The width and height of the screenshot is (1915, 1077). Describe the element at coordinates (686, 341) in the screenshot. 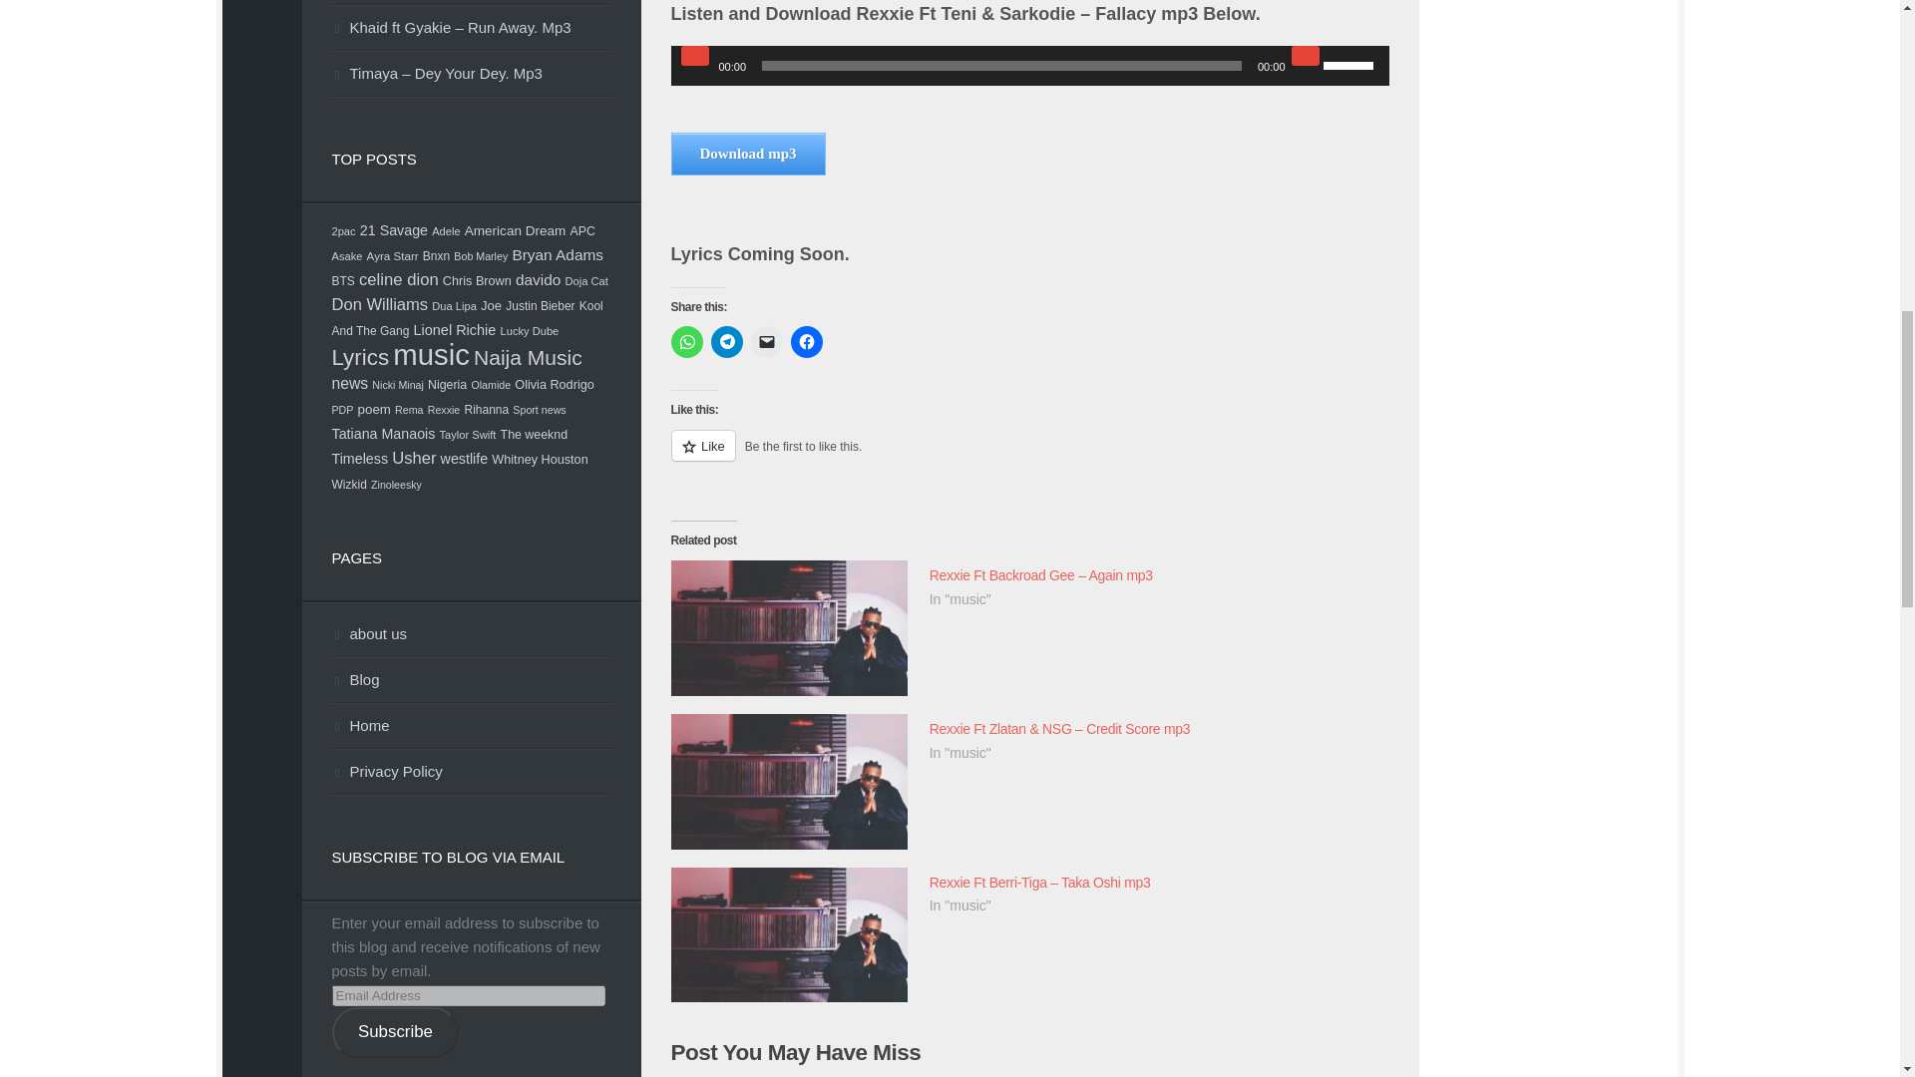

I see `Click to share on WhatsApp` at that location.